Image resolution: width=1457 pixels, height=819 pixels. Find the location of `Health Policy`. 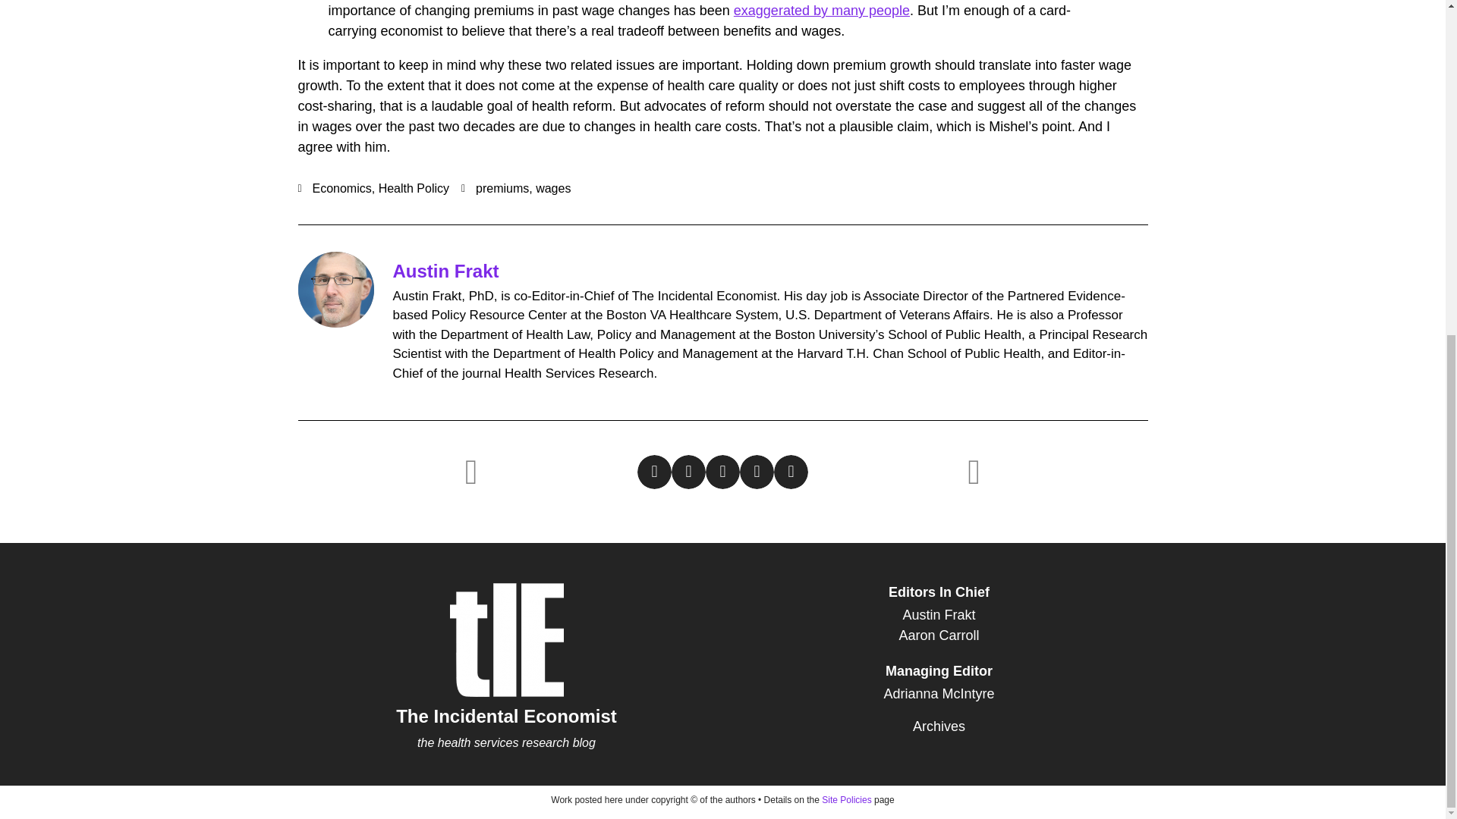

Health Policy is located at coordinates (414, 188).